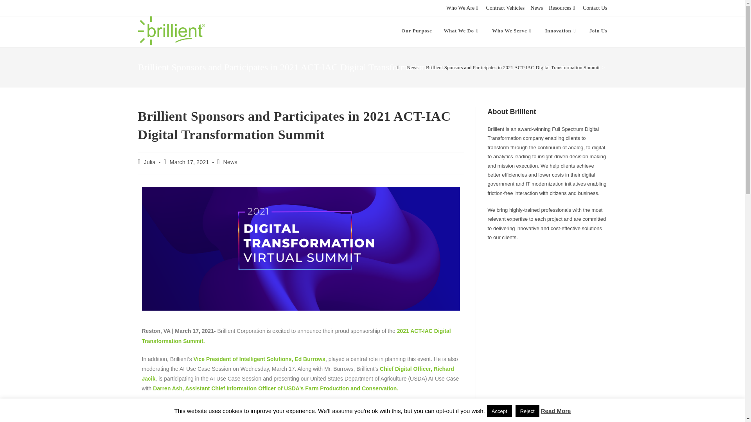 The width and height of the screenshot is (751, 422). Describe the element at coordinates (149, 162) in the screenshot. I see `Posts by Julia` at that location.